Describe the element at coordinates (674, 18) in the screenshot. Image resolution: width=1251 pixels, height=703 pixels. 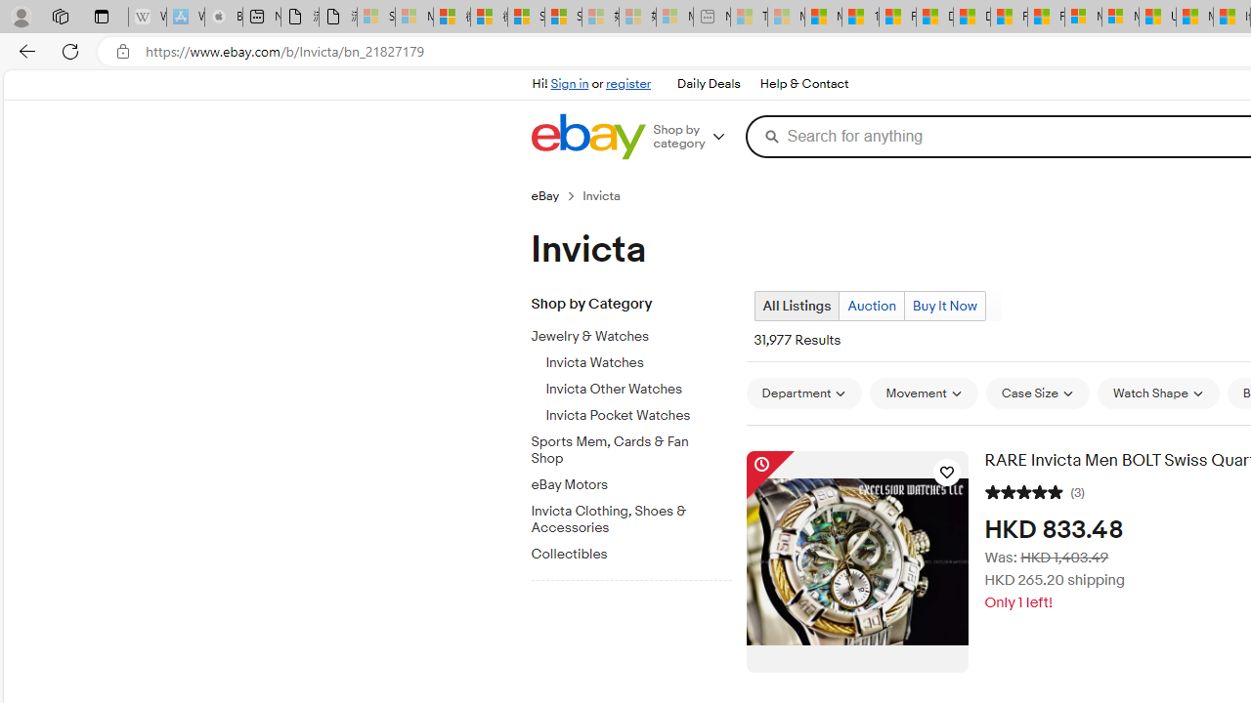
I see `Microsoft account | Account Checkup - Sleeping` at that location.